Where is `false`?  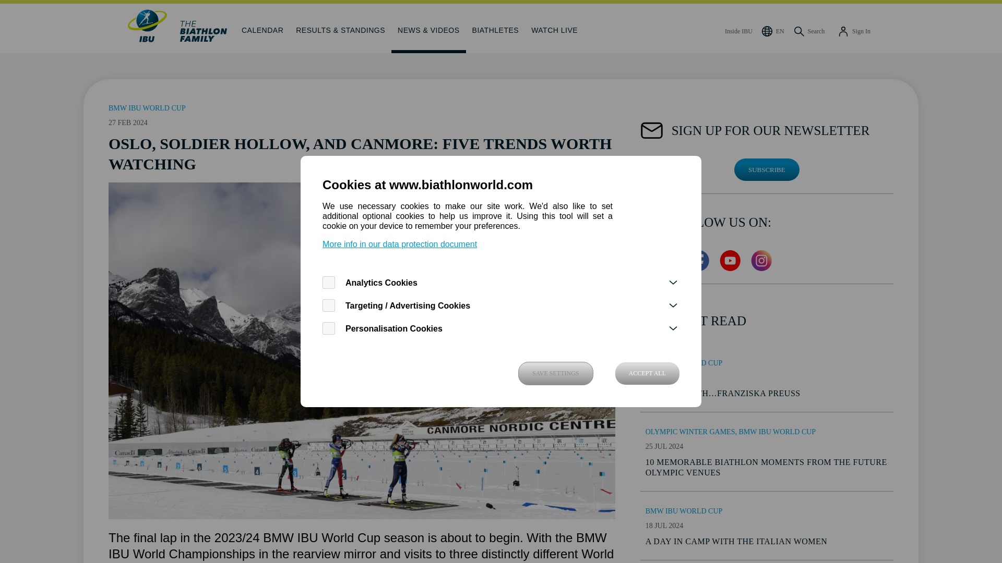
false is located at coordinates (329, 328).